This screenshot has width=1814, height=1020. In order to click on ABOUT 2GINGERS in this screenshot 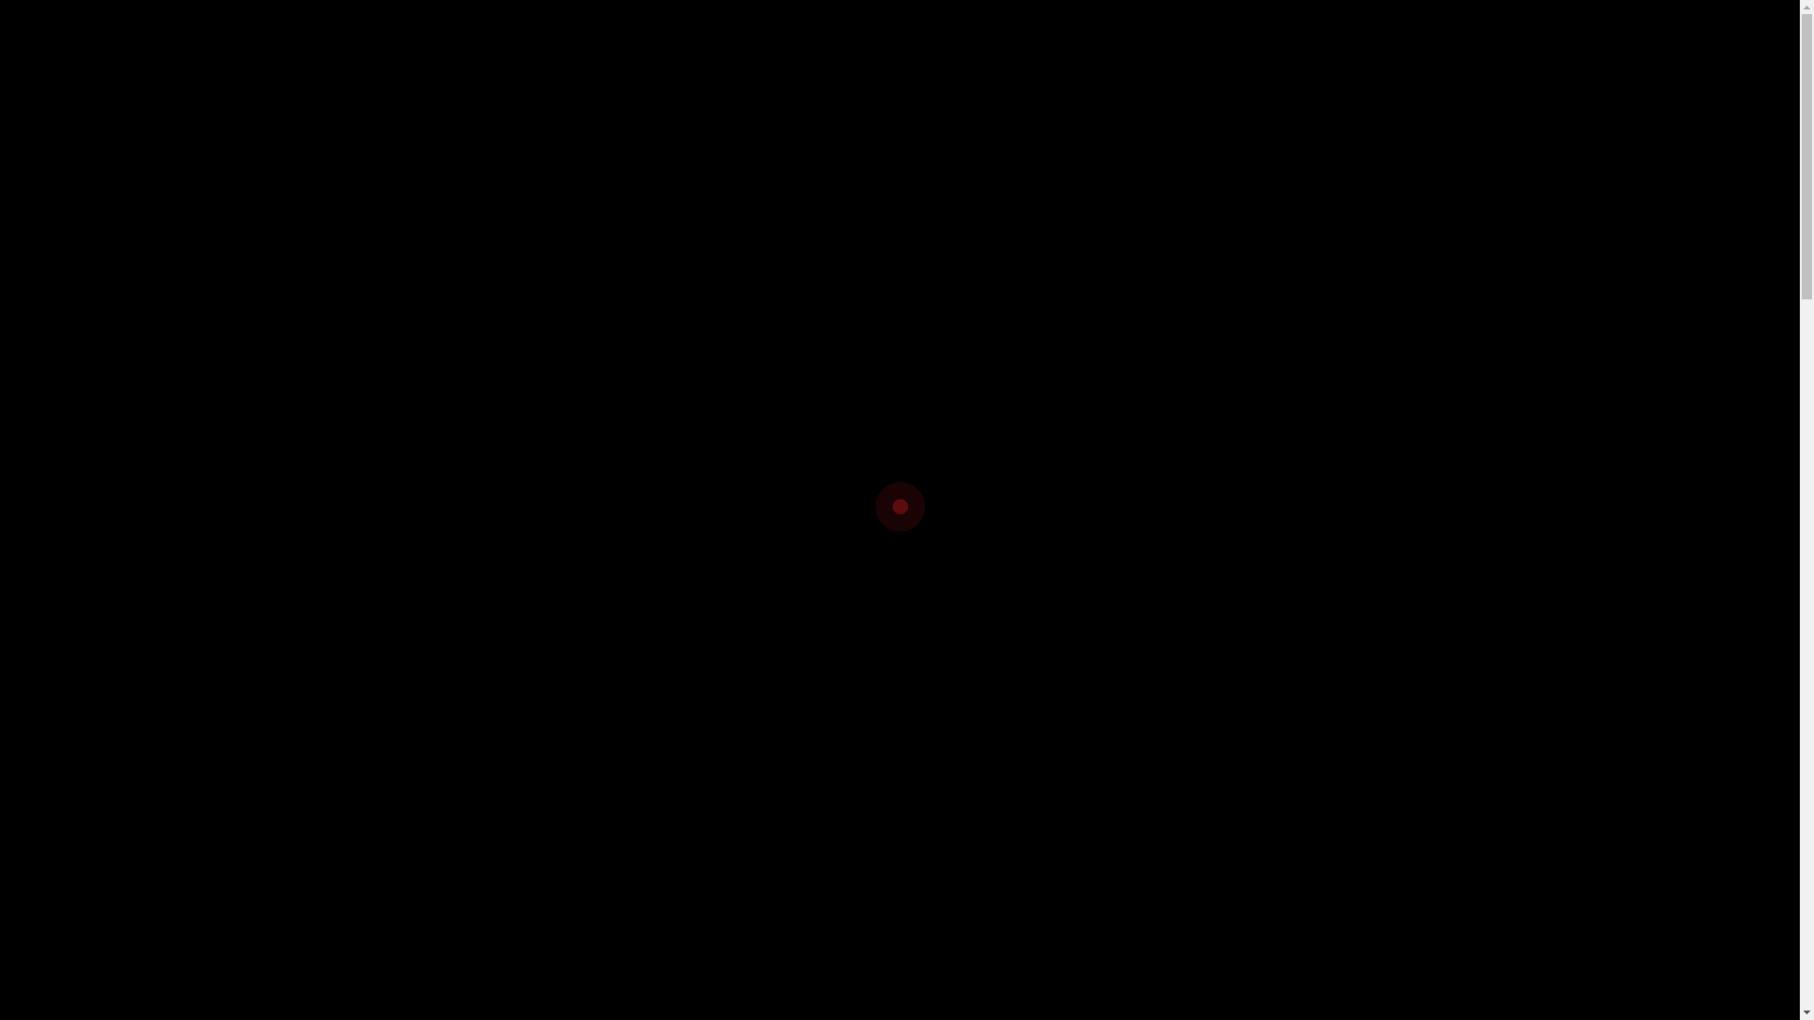, I will do `click(716, 221)`.